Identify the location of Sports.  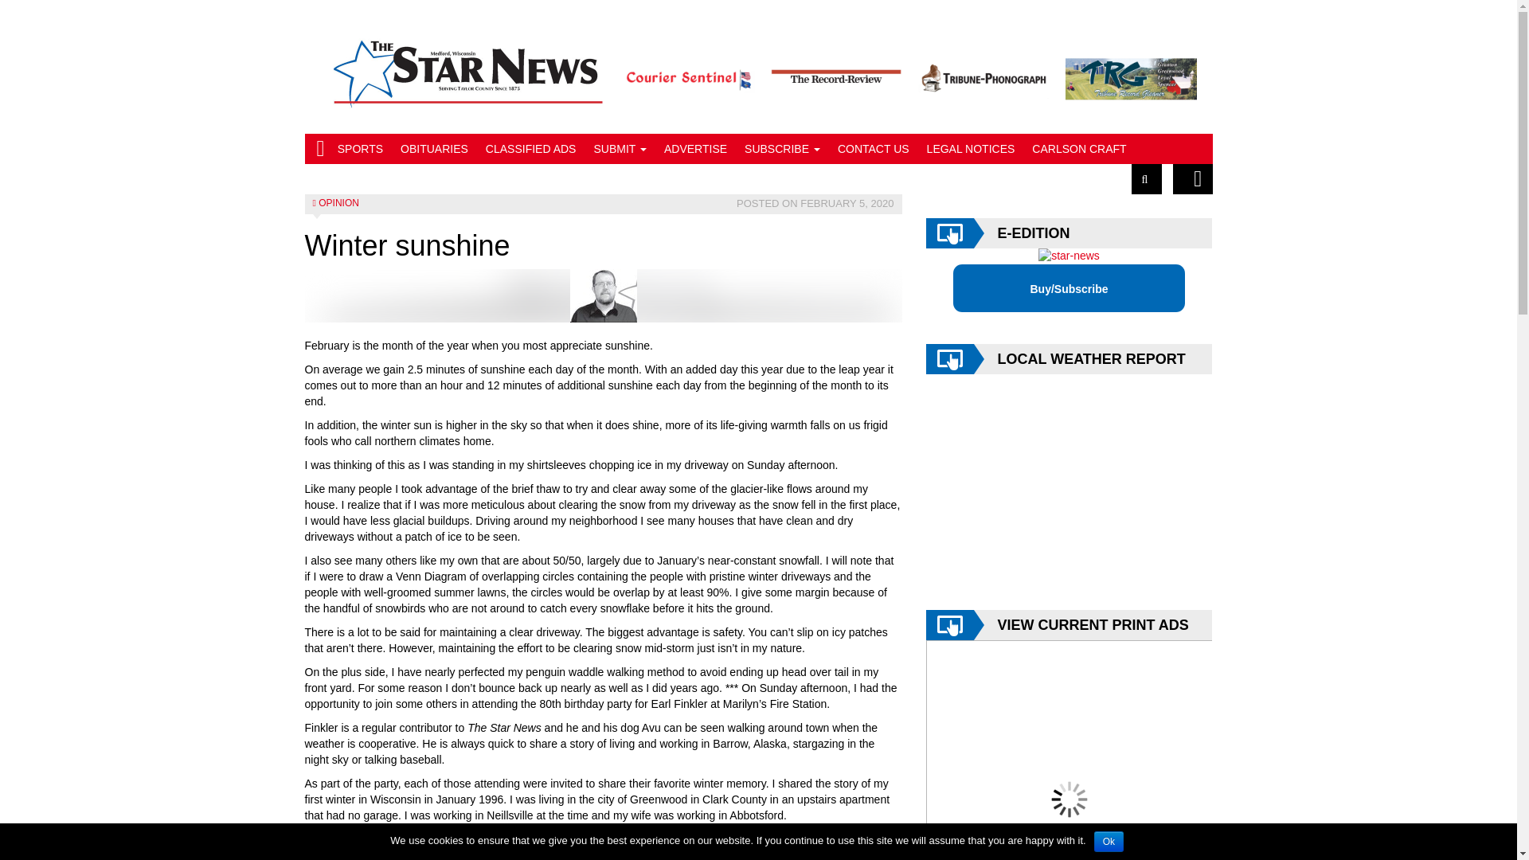
(360, 149).